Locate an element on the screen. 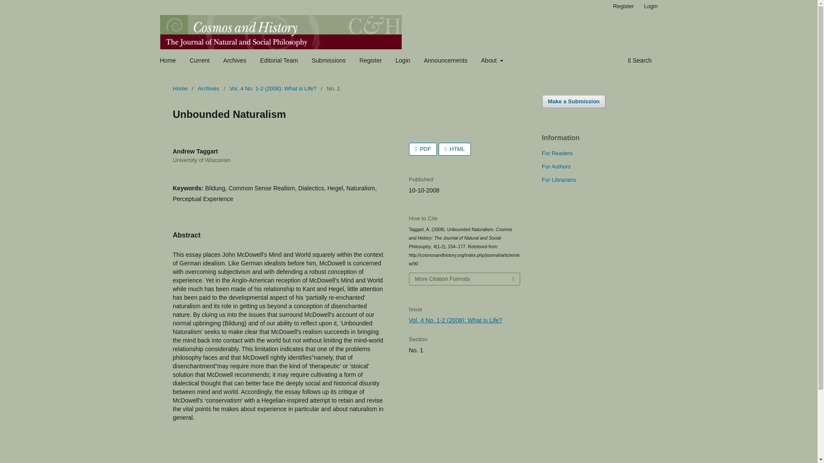 This screenshot has width=824, height=463. Register is located at coordinates (623, 6).